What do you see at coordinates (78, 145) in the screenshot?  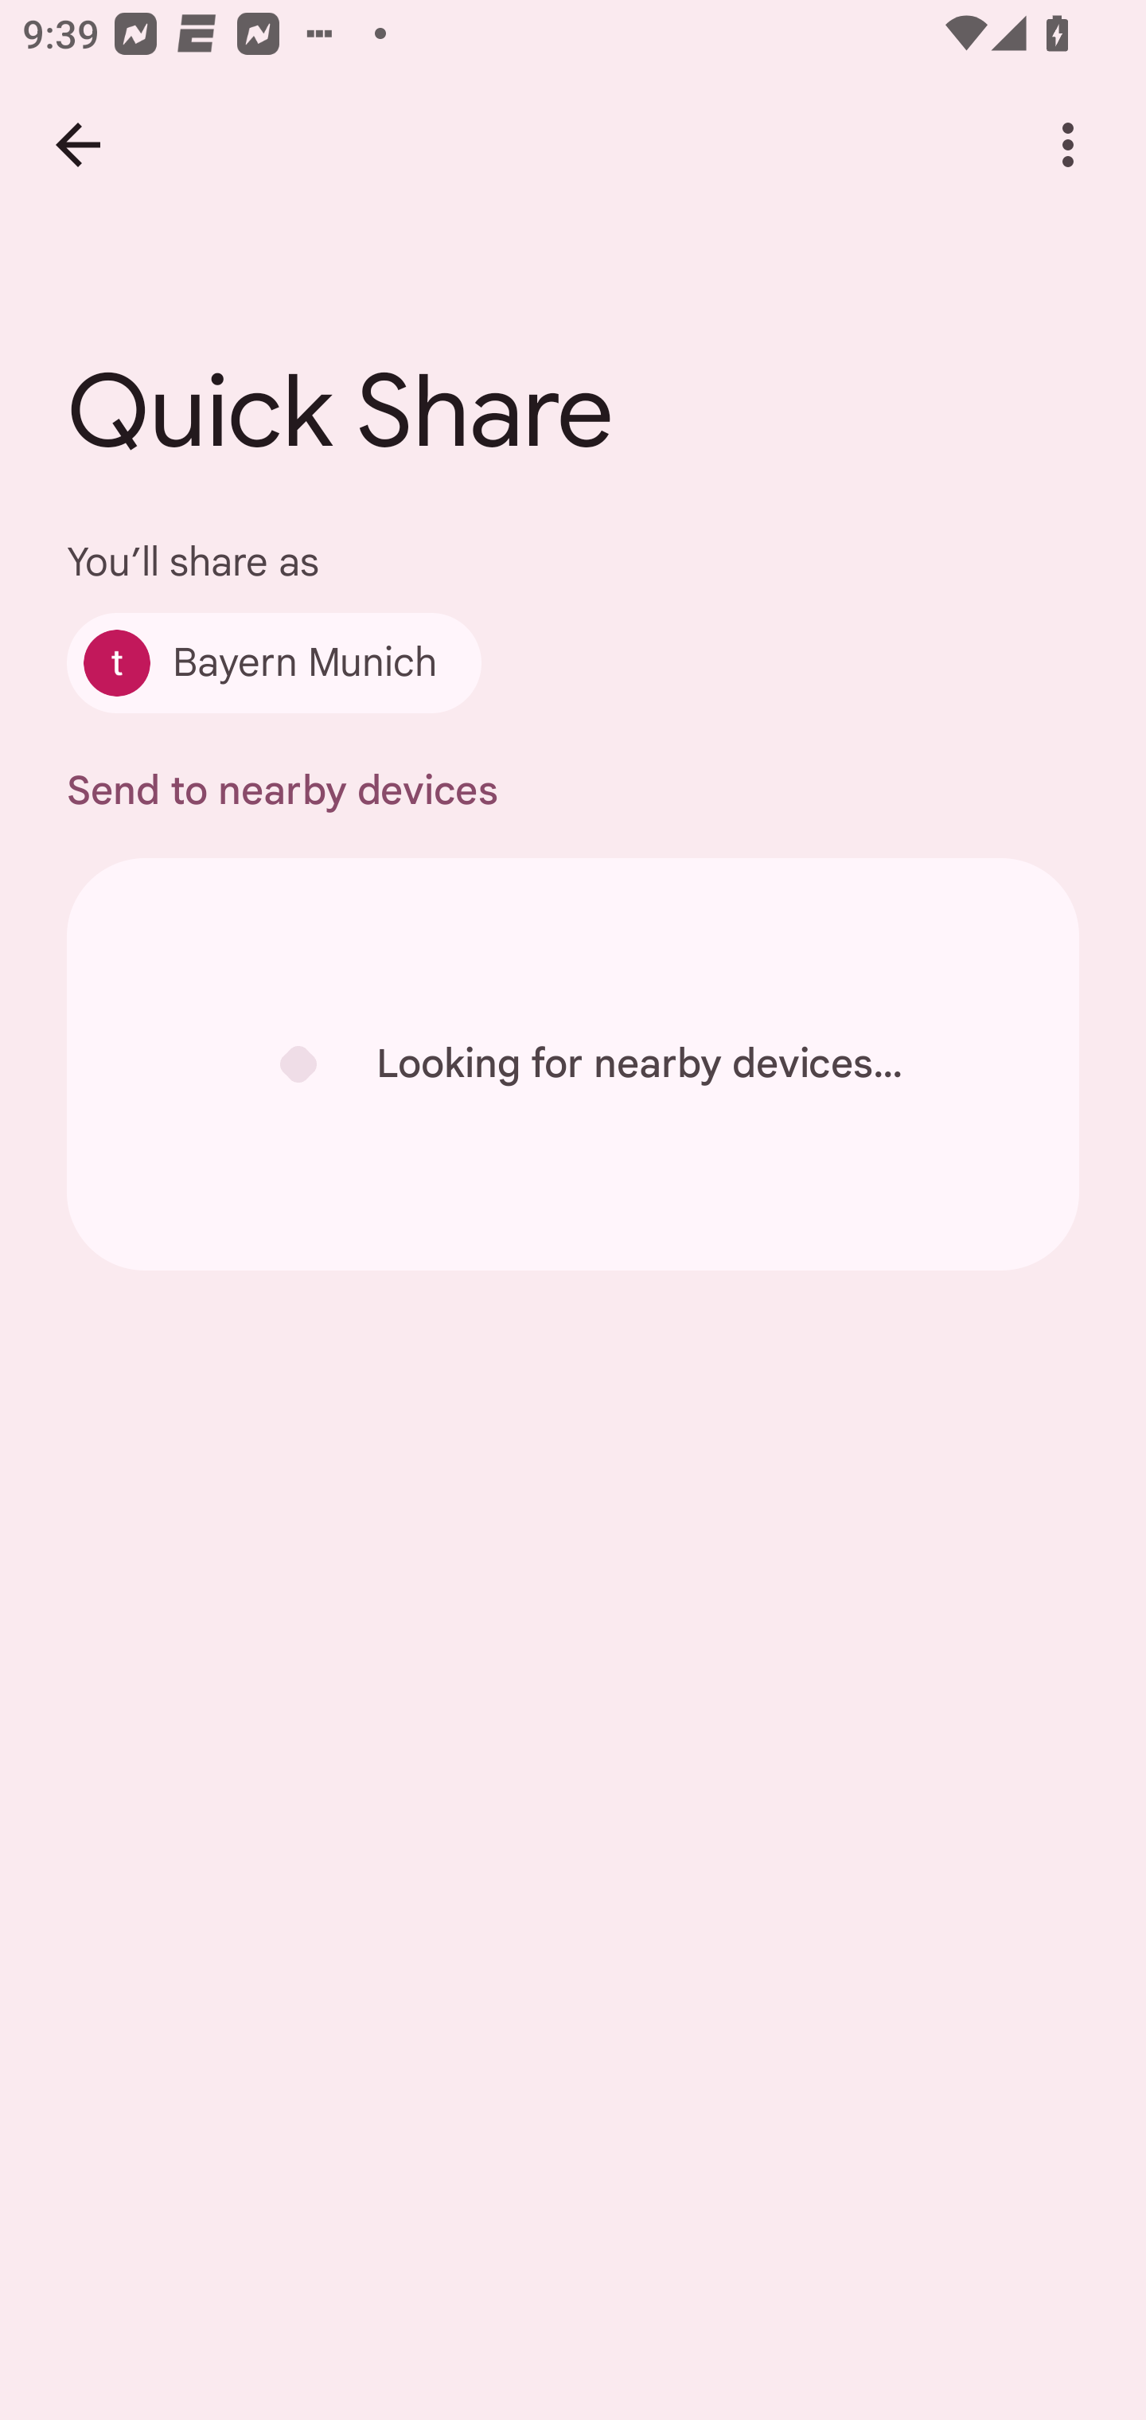 I see `Back` at bounding box center [78, 145].